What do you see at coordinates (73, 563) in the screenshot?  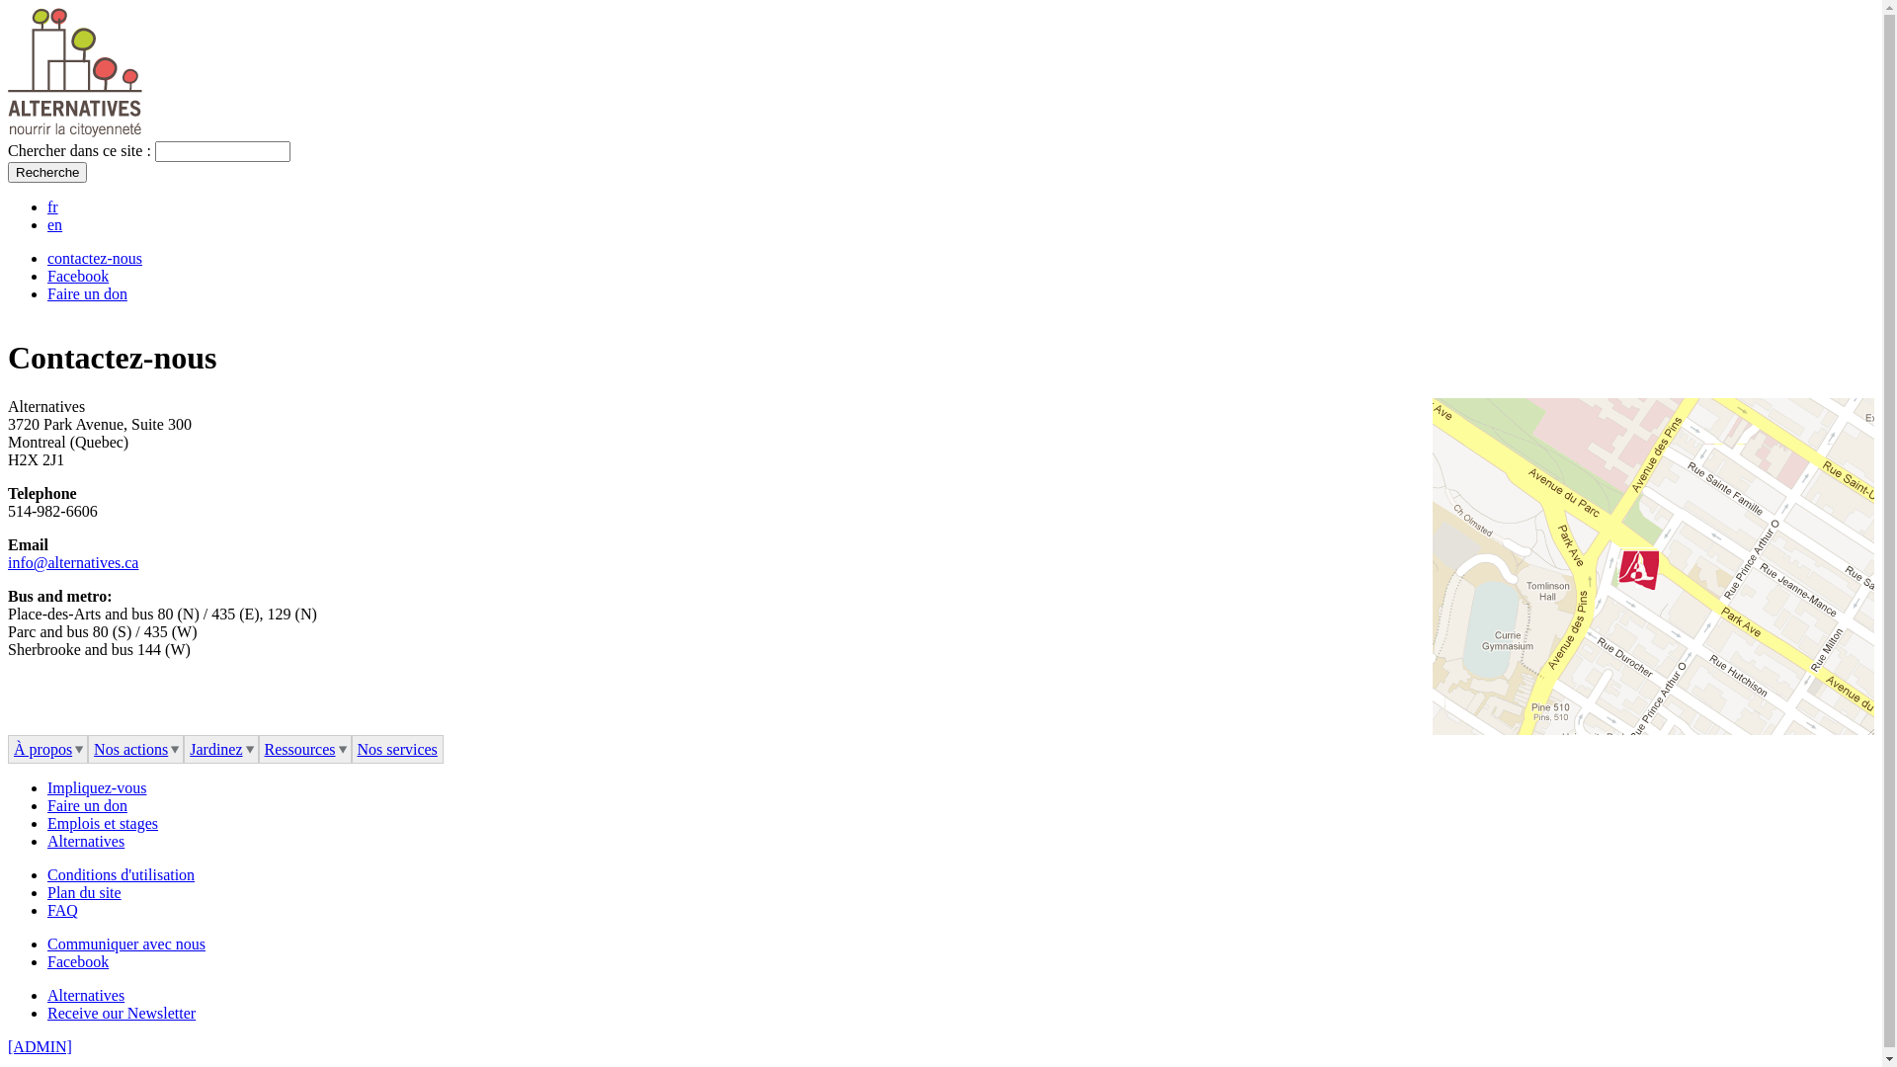 I see `info@alternatives.ca` at bounding box center [73, 563].